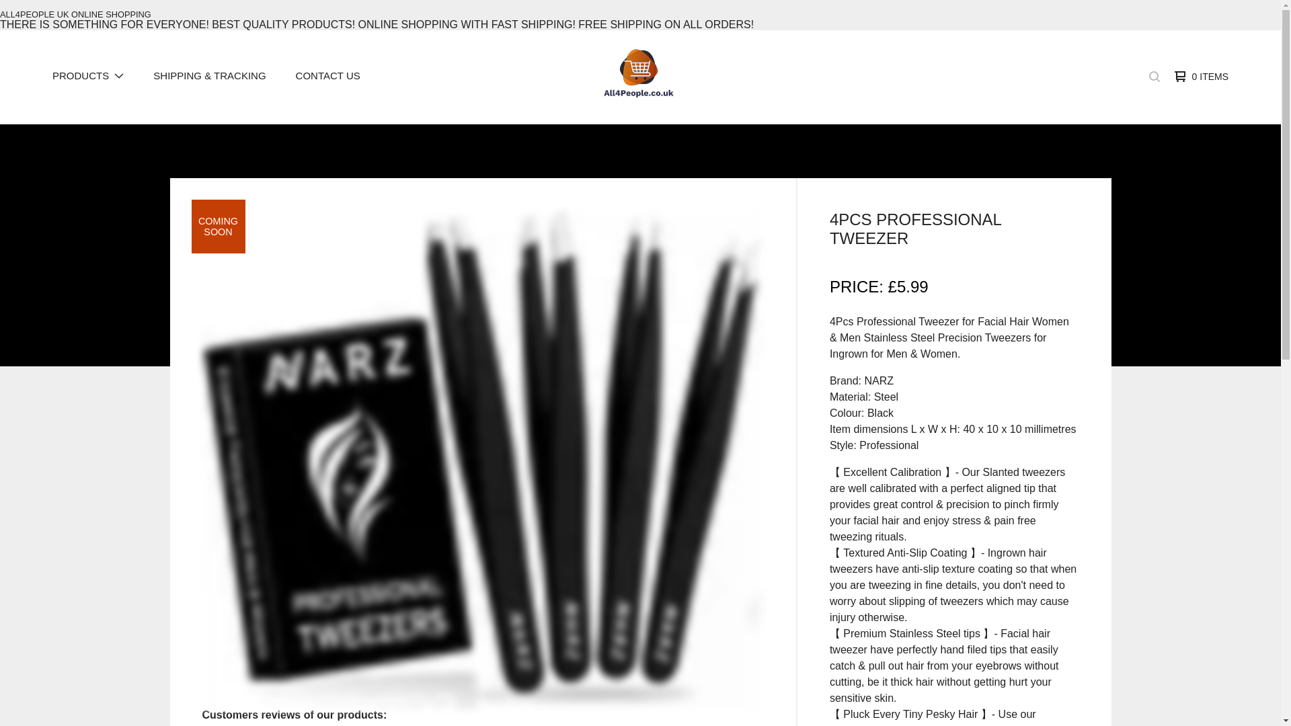 This screenshot has height=726, width=1291. Describe the element at coordinates (1198, 77) in the screenshot. I see `View Basket` at that location.